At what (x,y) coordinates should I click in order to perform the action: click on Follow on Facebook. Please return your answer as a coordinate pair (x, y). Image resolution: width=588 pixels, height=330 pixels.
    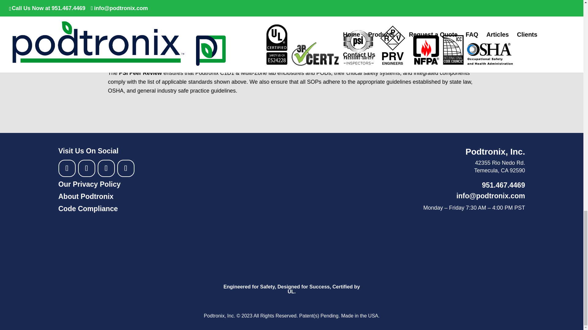
    Looking at the image, I should click on (126, 168).